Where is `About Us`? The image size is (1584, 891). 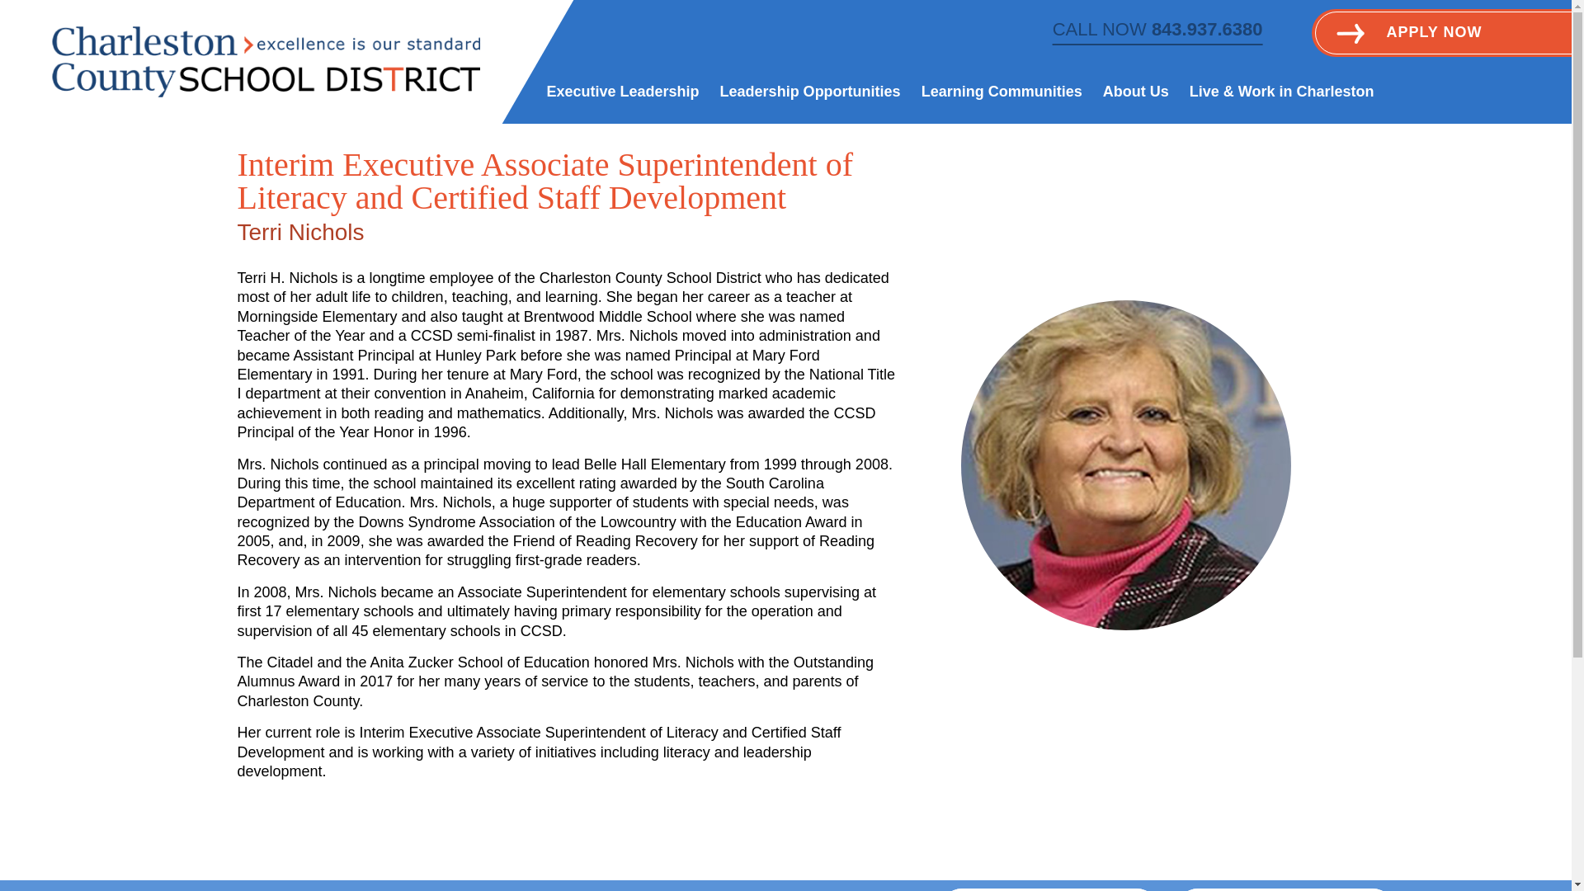
About Us is located at coordinates (1135, 94).